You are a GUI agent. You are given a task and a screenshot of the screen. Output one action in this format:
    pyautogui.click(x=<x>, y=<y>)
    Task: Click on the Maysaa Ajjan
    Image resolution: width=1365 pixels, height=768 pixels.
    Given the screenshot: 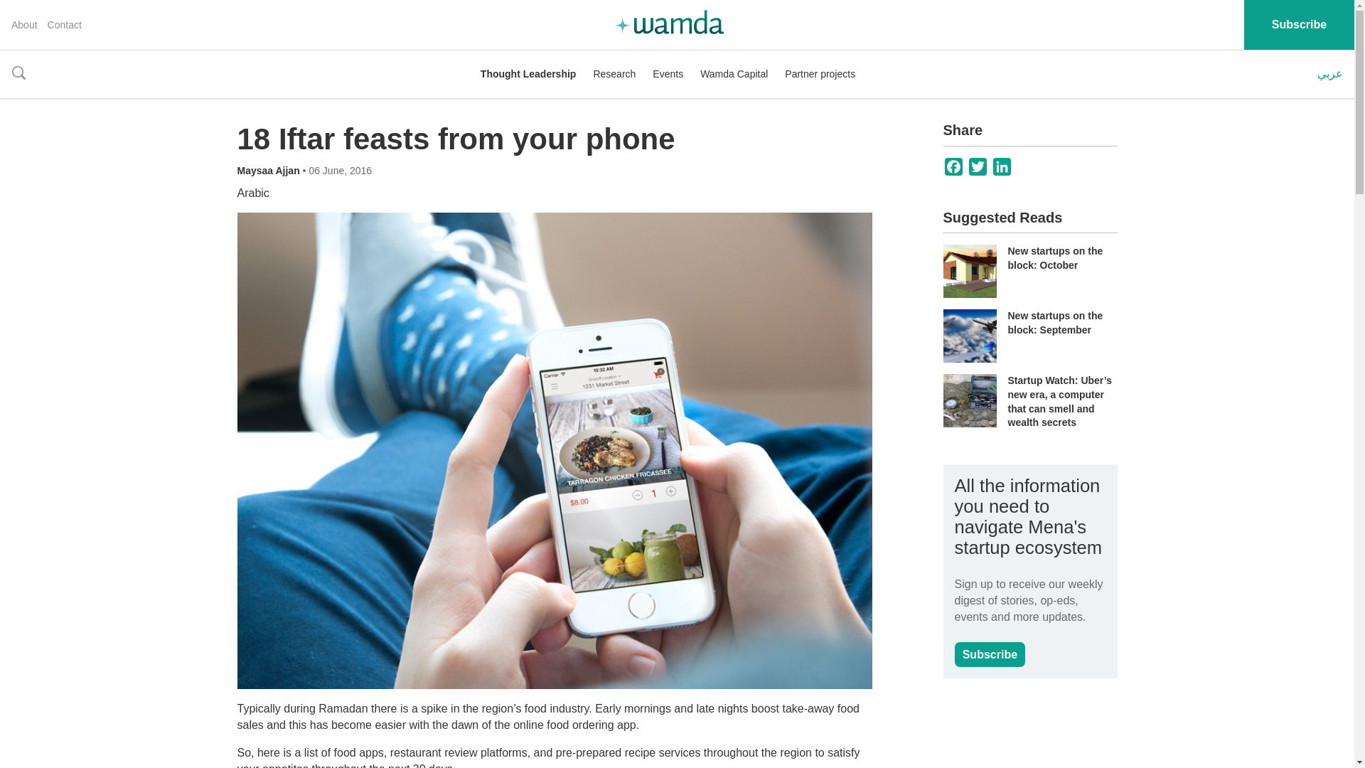 What is the action you would take?
    pyautogui.click(x=270, y=171)
    